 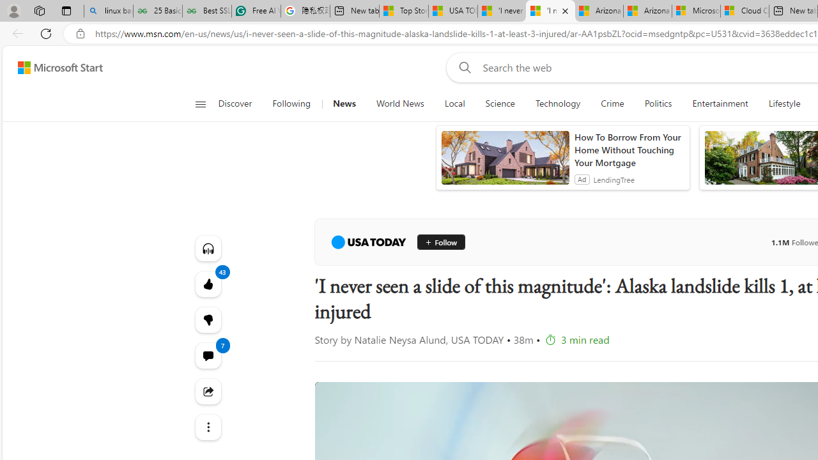 What do you see at coordinates (207, 319) in the screenshot?
I see `43` at bounding box center [207, 319].